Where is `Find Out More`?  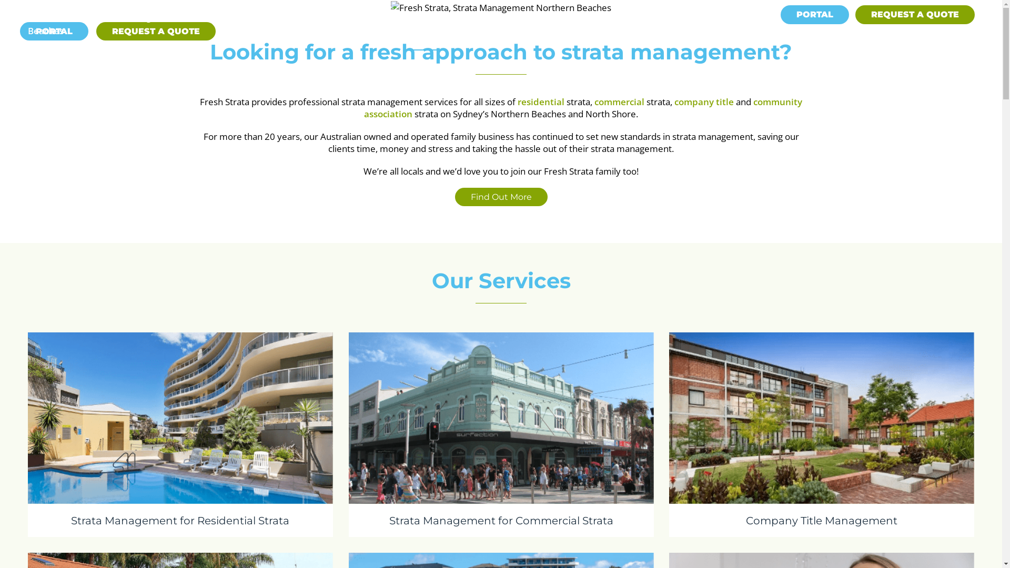
Find Out More is located at coordinates (501, 197).